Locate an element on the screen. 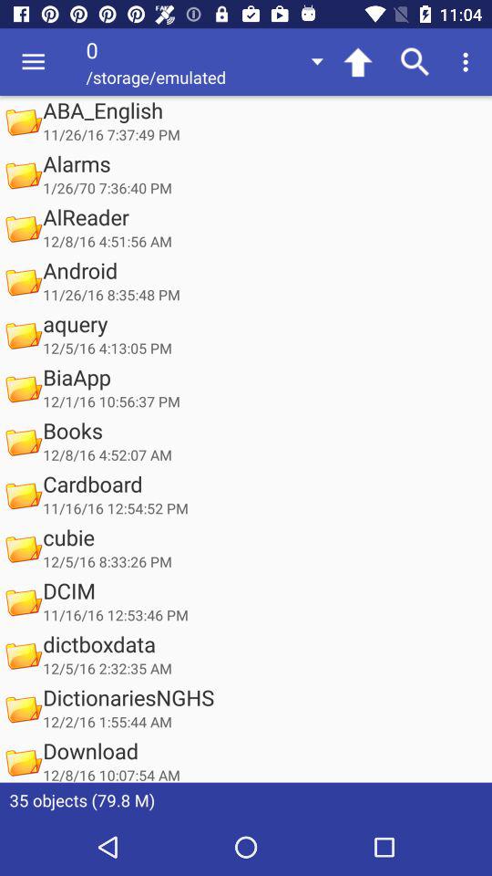 This screenshot has width=492, height=876. click on the icon left to the text dictboxdata is located at coordinates (23, 655).